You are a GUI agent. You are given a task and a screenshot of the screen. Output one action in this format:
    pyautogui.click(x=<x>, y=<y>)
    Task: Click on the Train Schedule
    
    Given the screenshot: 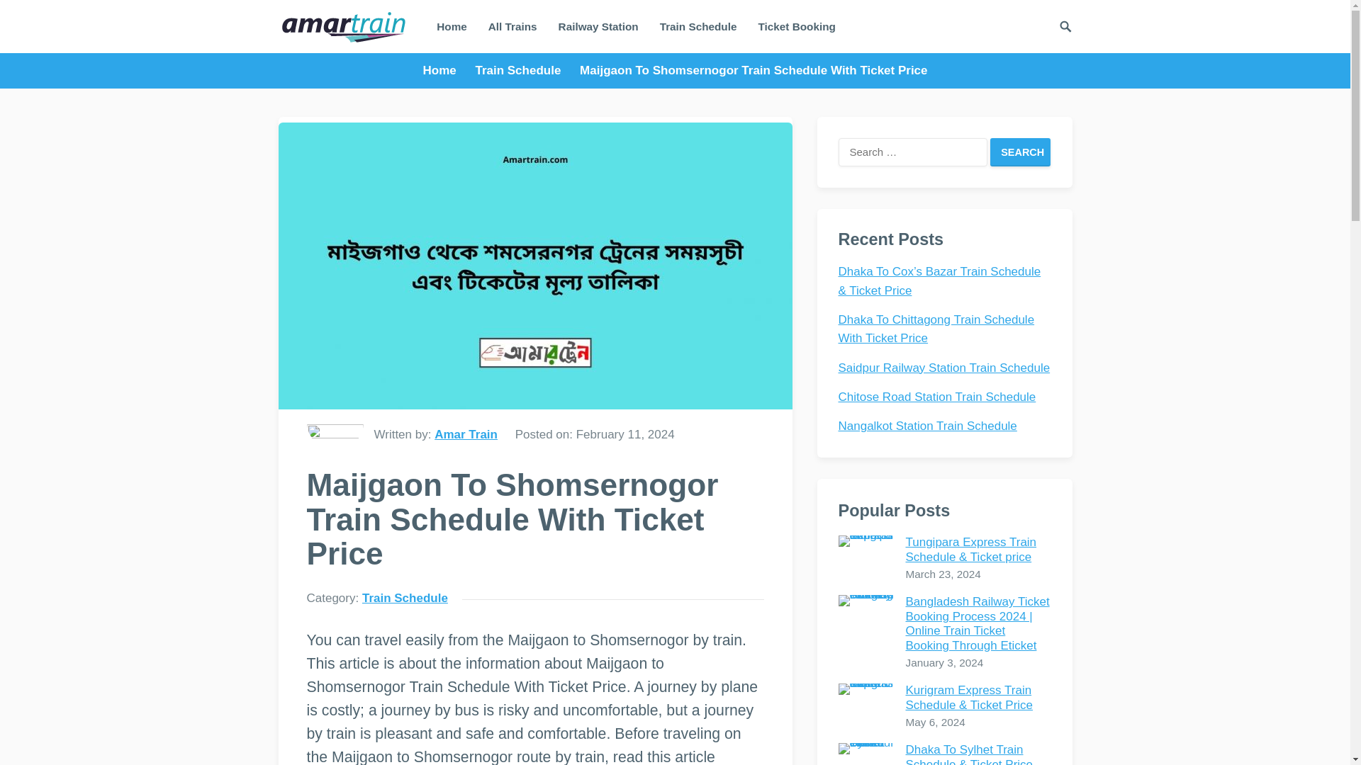 What is the action you would take?
    pyautogui.click(x=404, y=598)
    